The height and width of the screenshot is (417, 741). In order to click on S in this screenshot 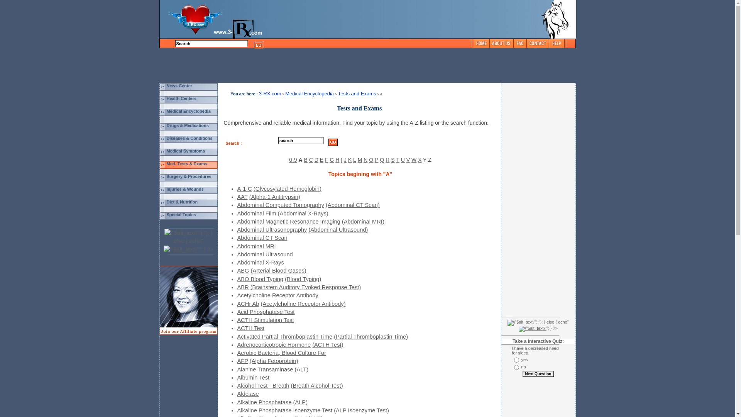, I will do `click(393, 160)`.